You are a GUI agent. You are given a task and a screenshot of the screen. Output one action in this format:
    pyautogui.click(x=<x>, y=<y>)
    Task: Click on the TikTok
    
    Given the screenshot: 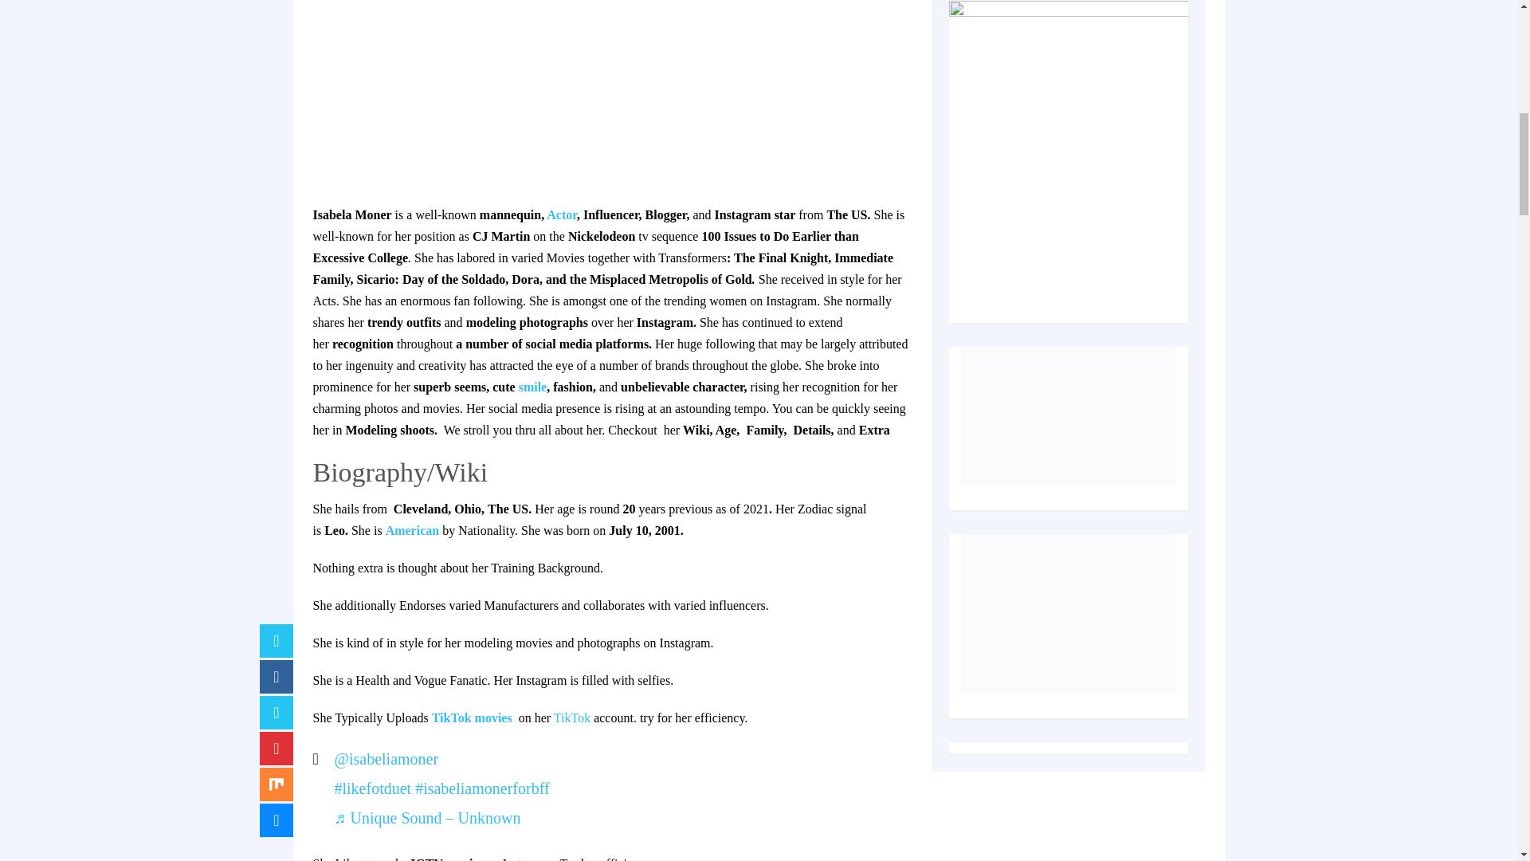 What is the action you would take?
    pyautogui.click(x=572, y=717)
    